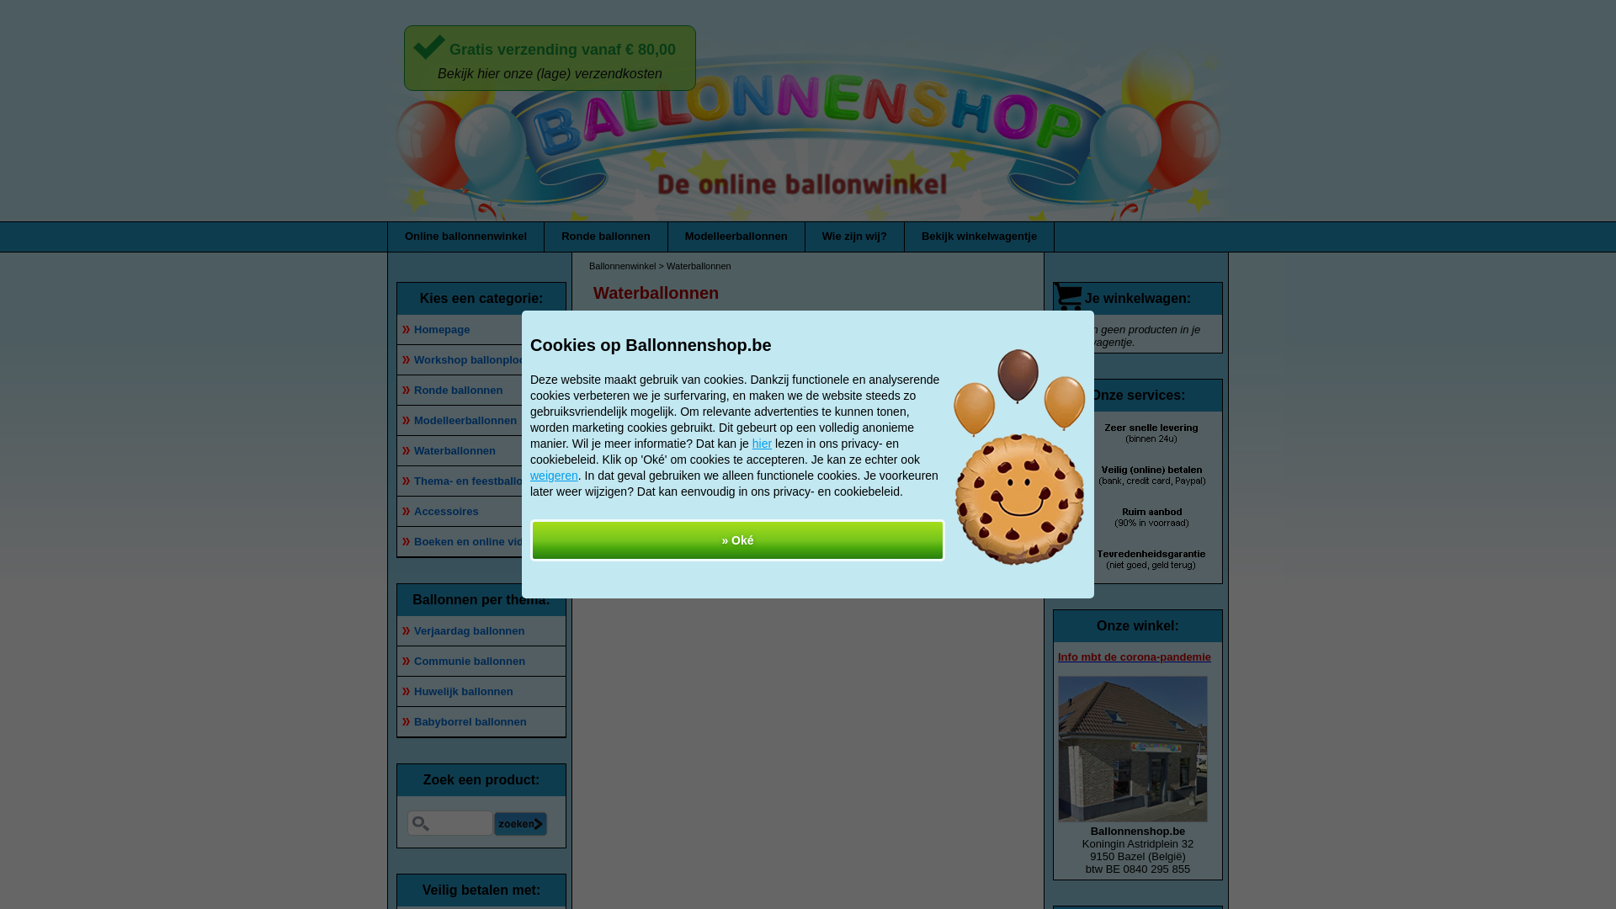  What do you see at coordinates (481, 512) in the screenshot?
I see `Accessoires` at bounding box center [481, 512].